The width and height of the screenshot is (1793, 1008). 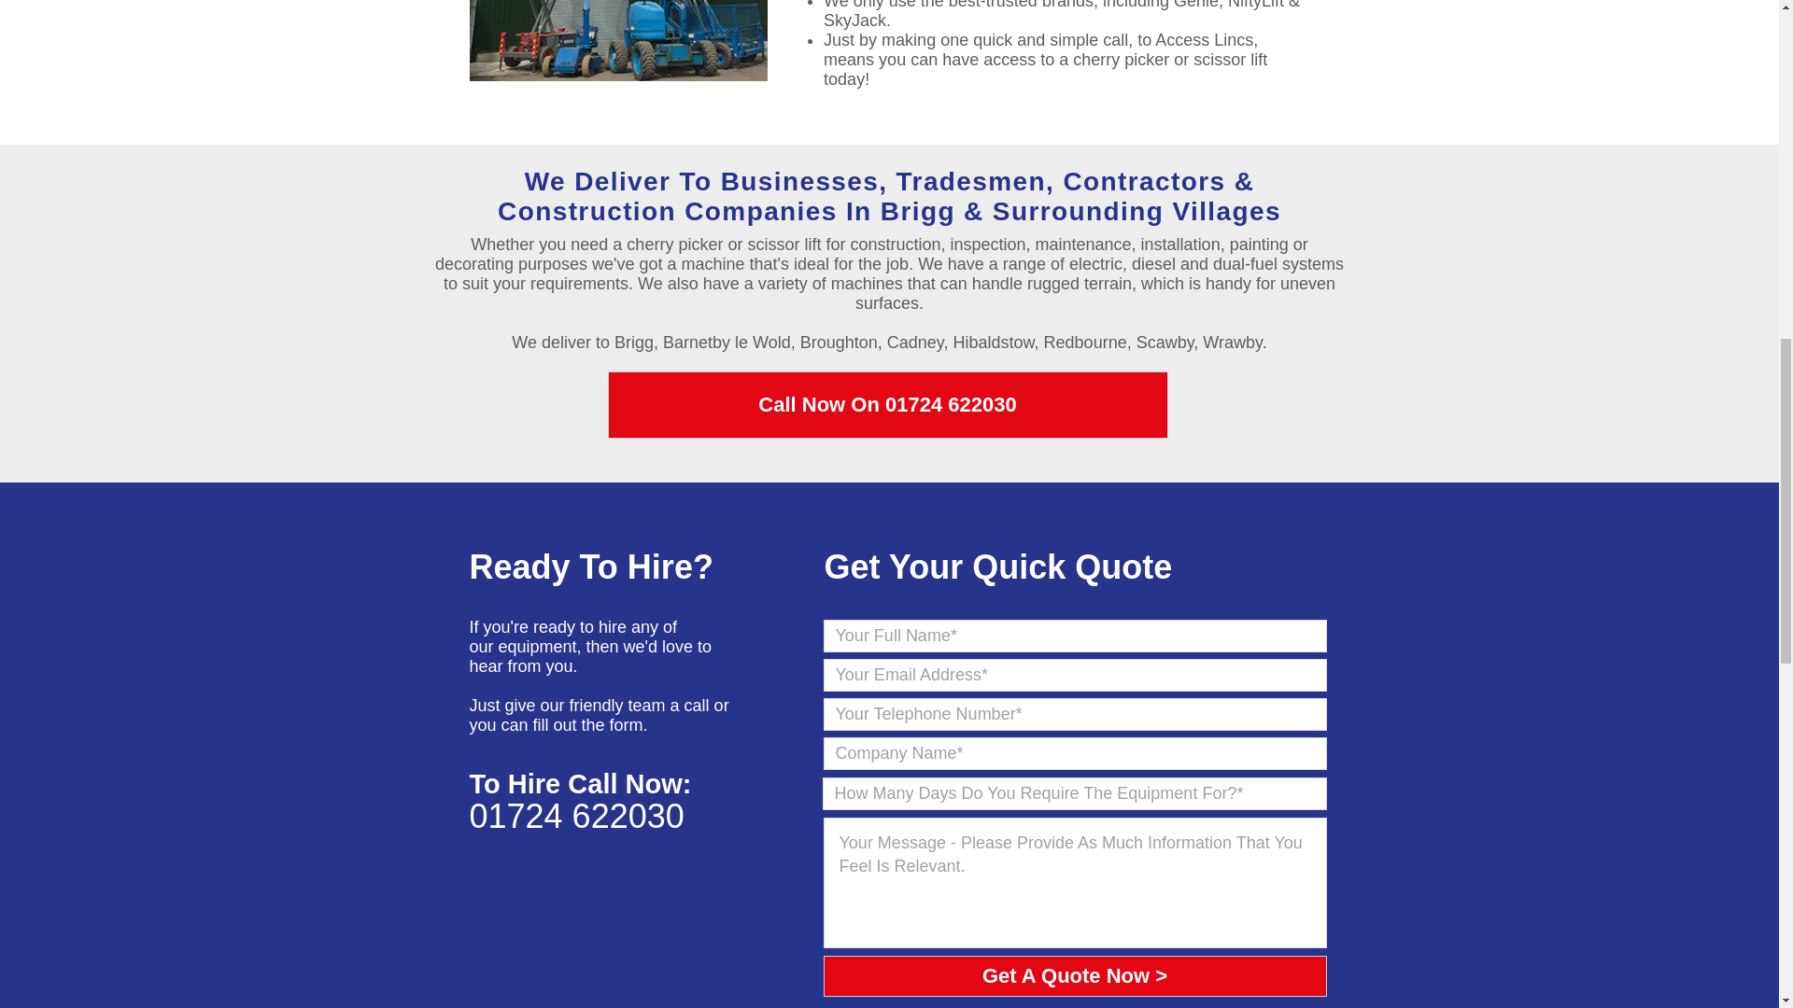 I want to click on Call Now On 01724 622030, so click(x=887, y=405).